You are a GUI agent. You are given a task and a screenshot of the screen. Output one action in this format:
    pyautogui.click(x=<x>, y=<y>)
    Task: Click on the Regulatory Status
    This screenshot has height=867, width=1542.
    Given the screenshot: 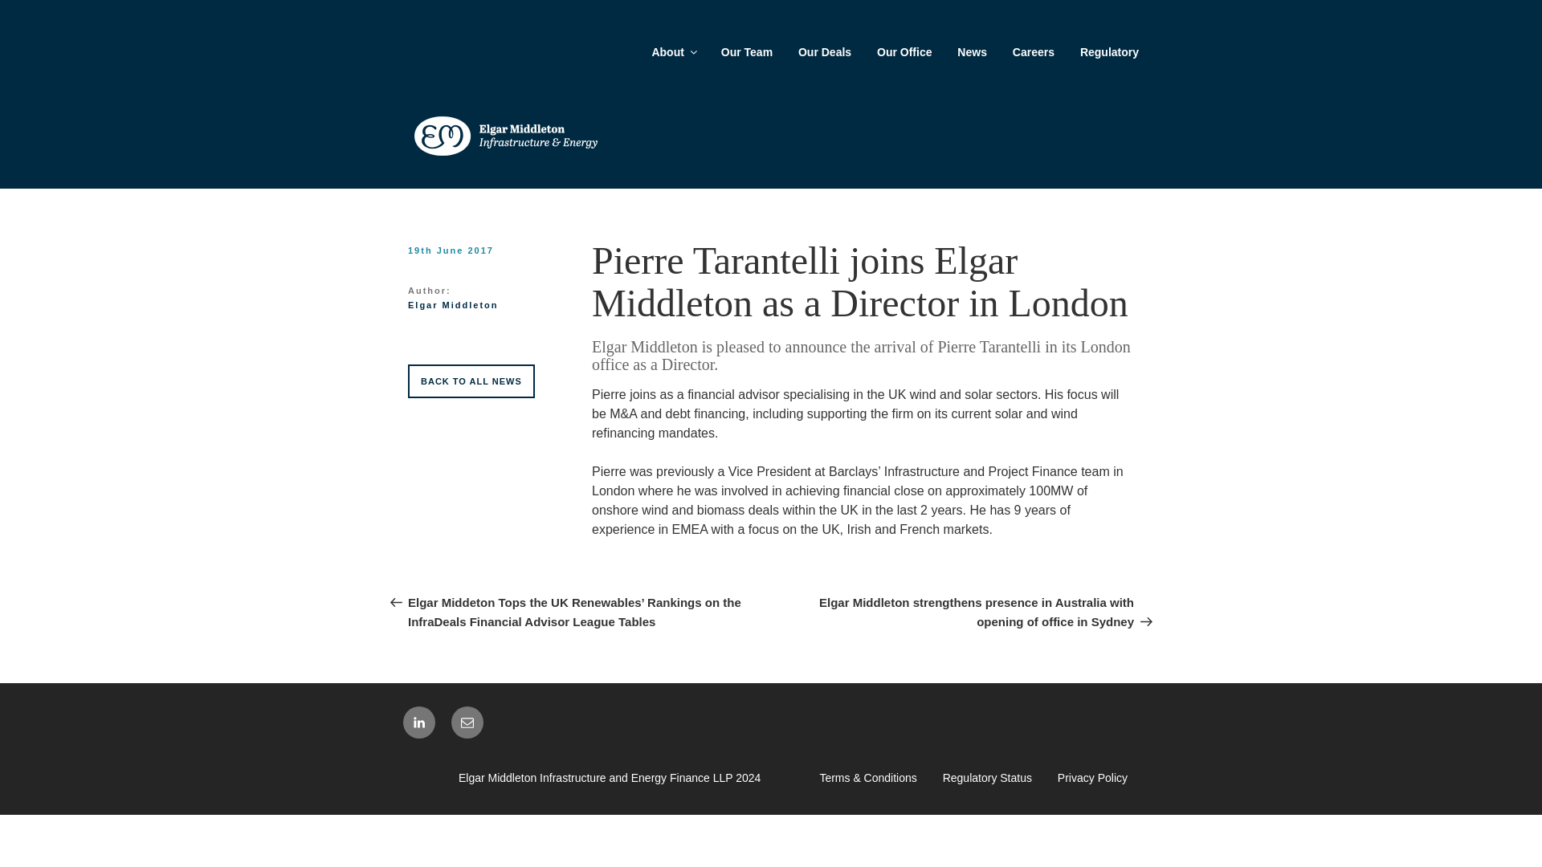 What is the action you would take?
    pyautogui.click(x=986, y=778)
    